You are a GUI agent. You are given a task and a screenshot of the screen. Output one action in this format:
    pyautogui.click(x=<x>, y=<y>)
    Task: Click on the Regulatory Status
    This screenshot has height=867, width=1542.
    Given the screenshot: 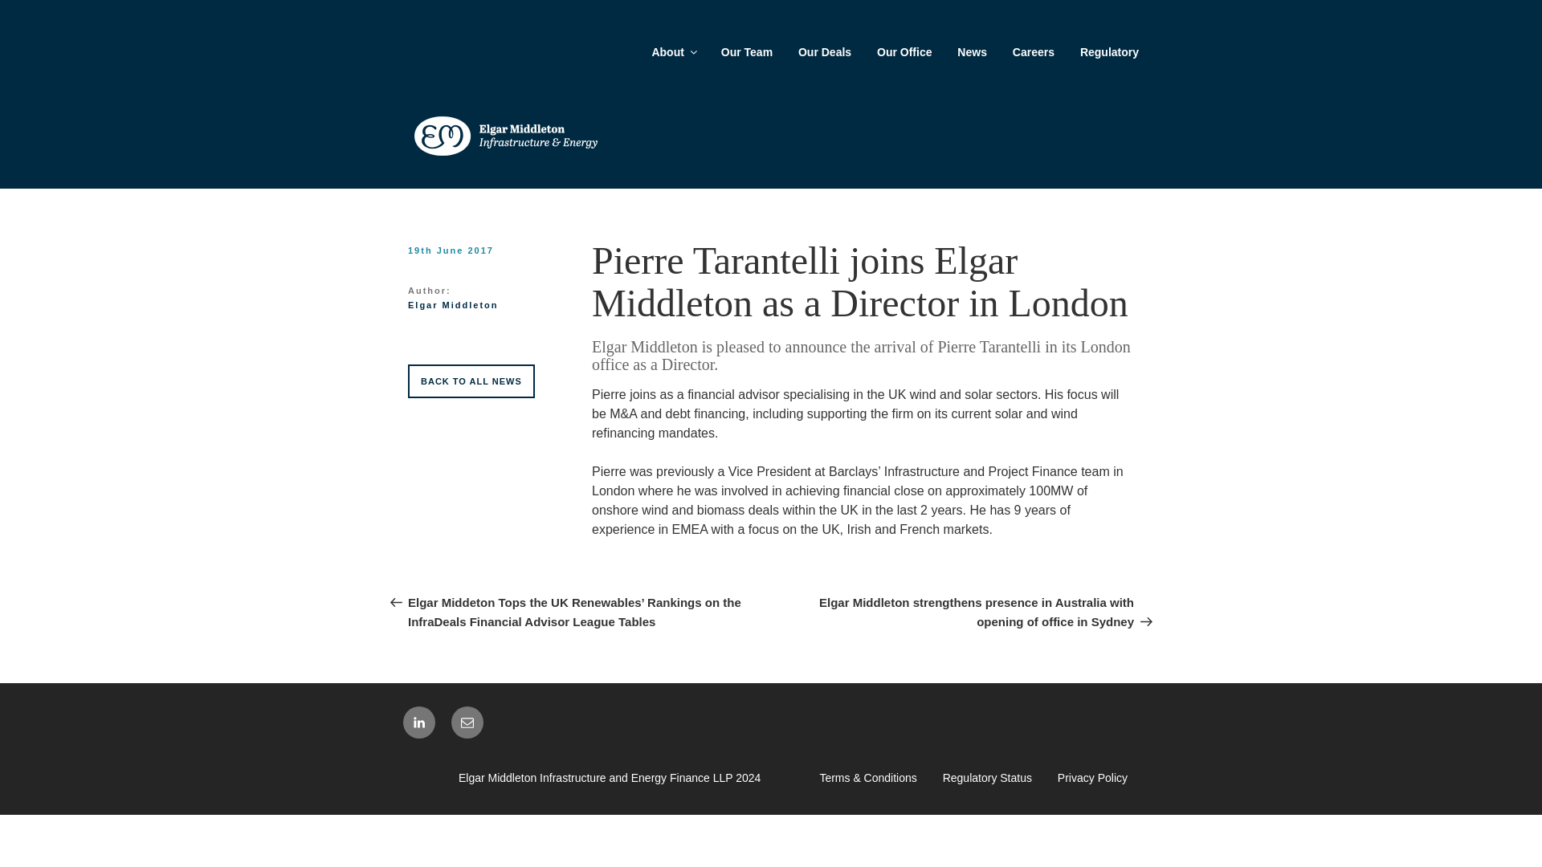 What is the action you would take?
    pyautogui.click(x=986, y=778)
    